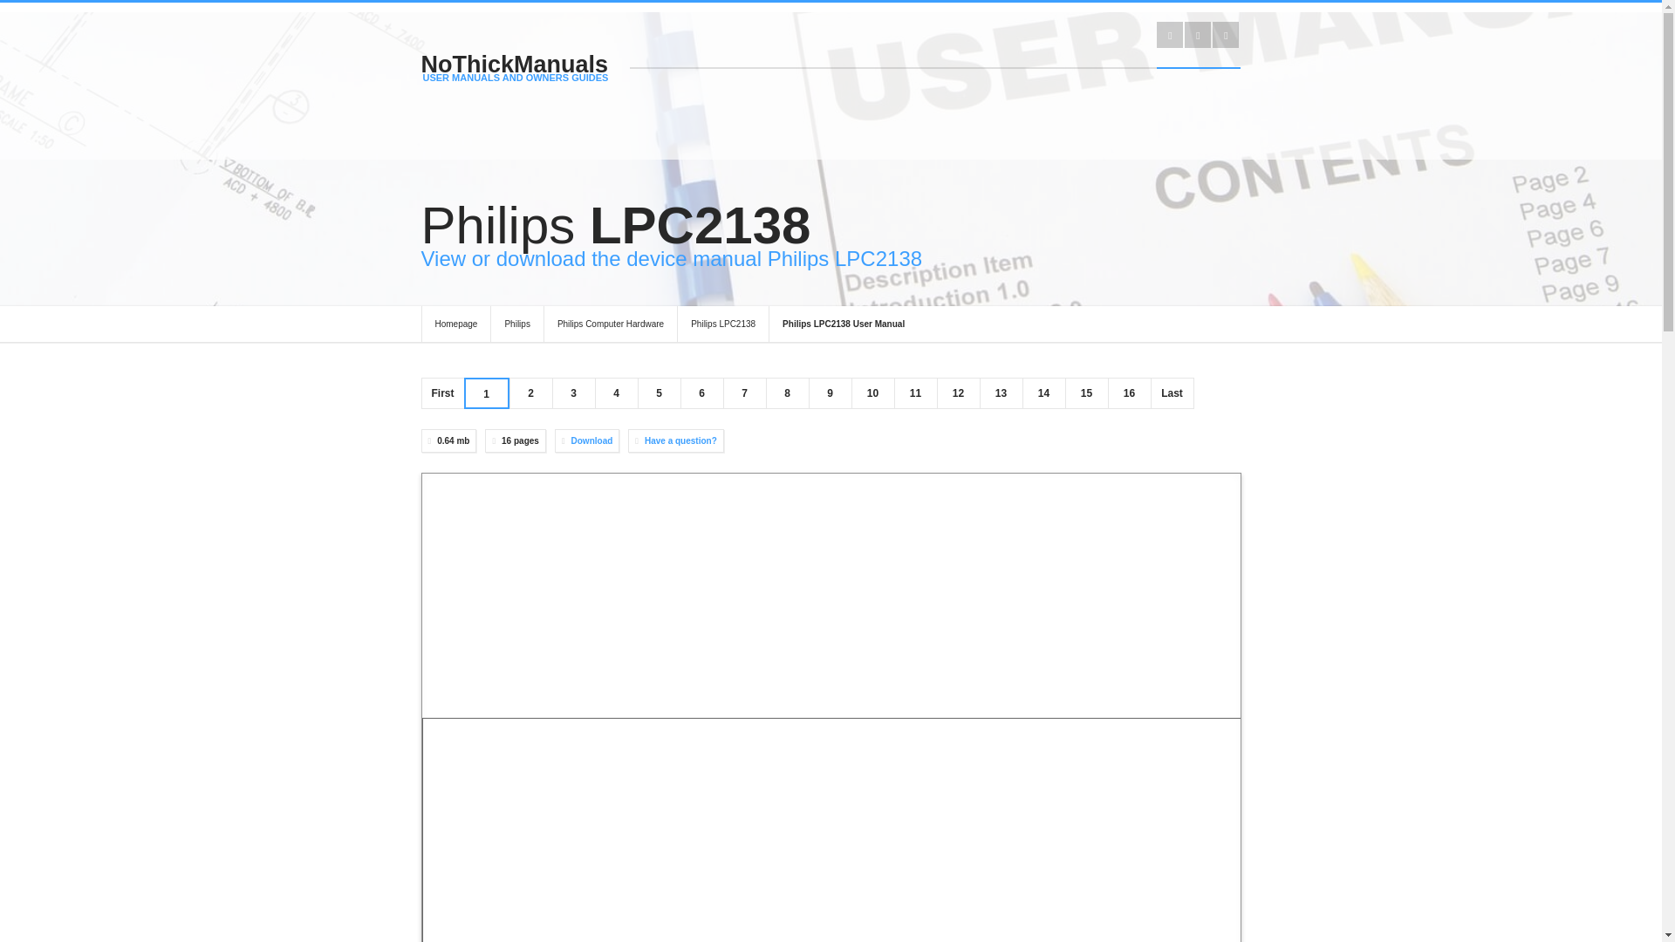 The height and width of the screenshot is (942, 1675). Describe the element at coordinates (516, 324) in the screenshot. I see `Philips` at that location.